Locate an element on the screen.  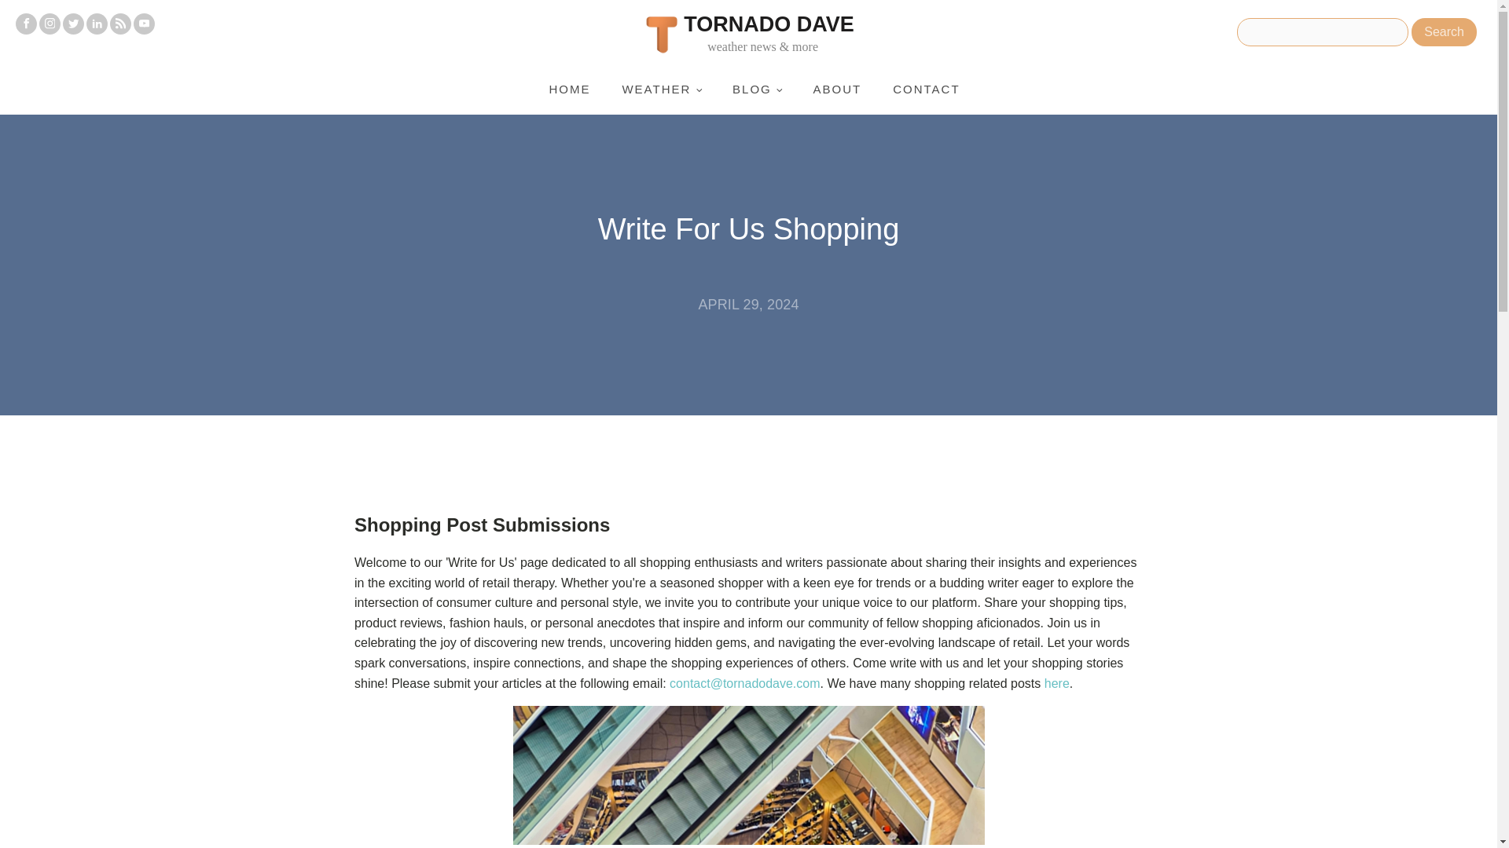
WEATHER is located at coordinates (662, 90).